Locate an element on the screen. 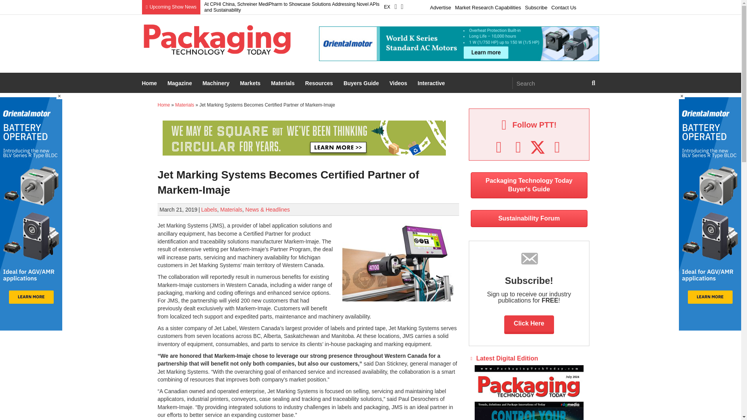 The height and width of the screenshot is (420, 747). Subscribe is located at coordinates (536, 6).